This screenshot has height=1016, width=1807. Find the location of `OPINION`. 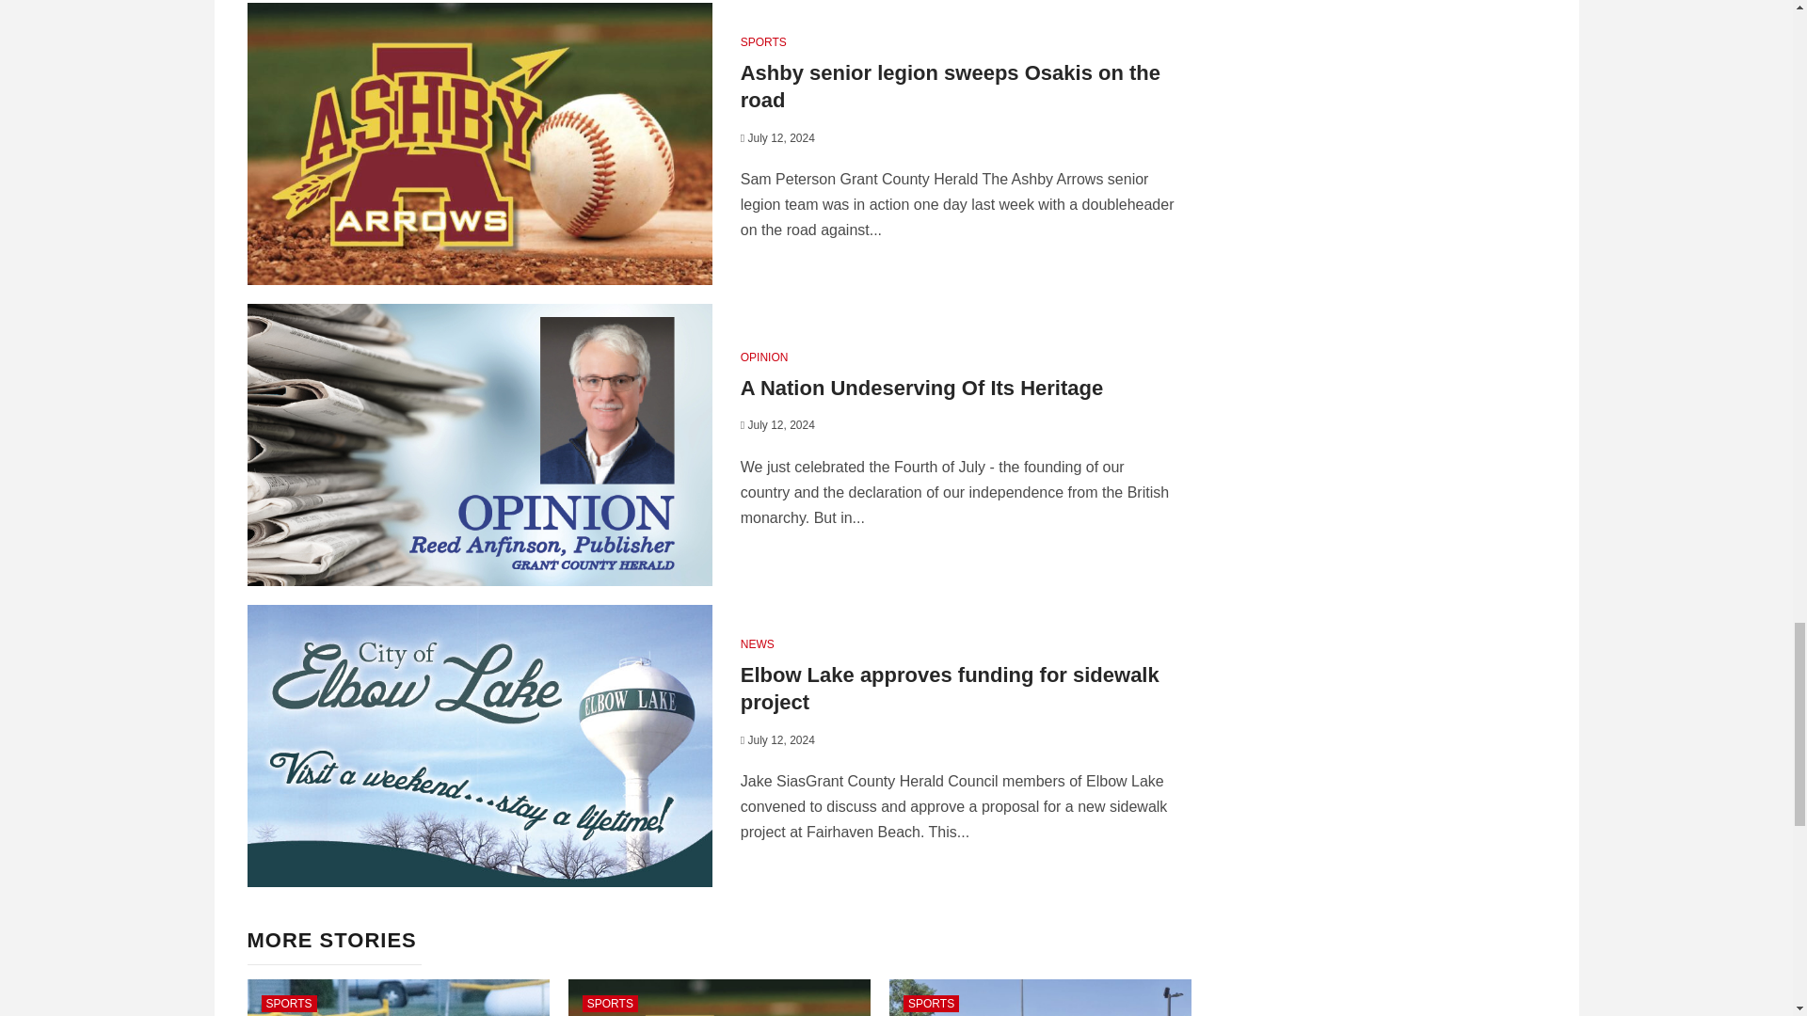

OPINION is located at coordinates (764, 357).